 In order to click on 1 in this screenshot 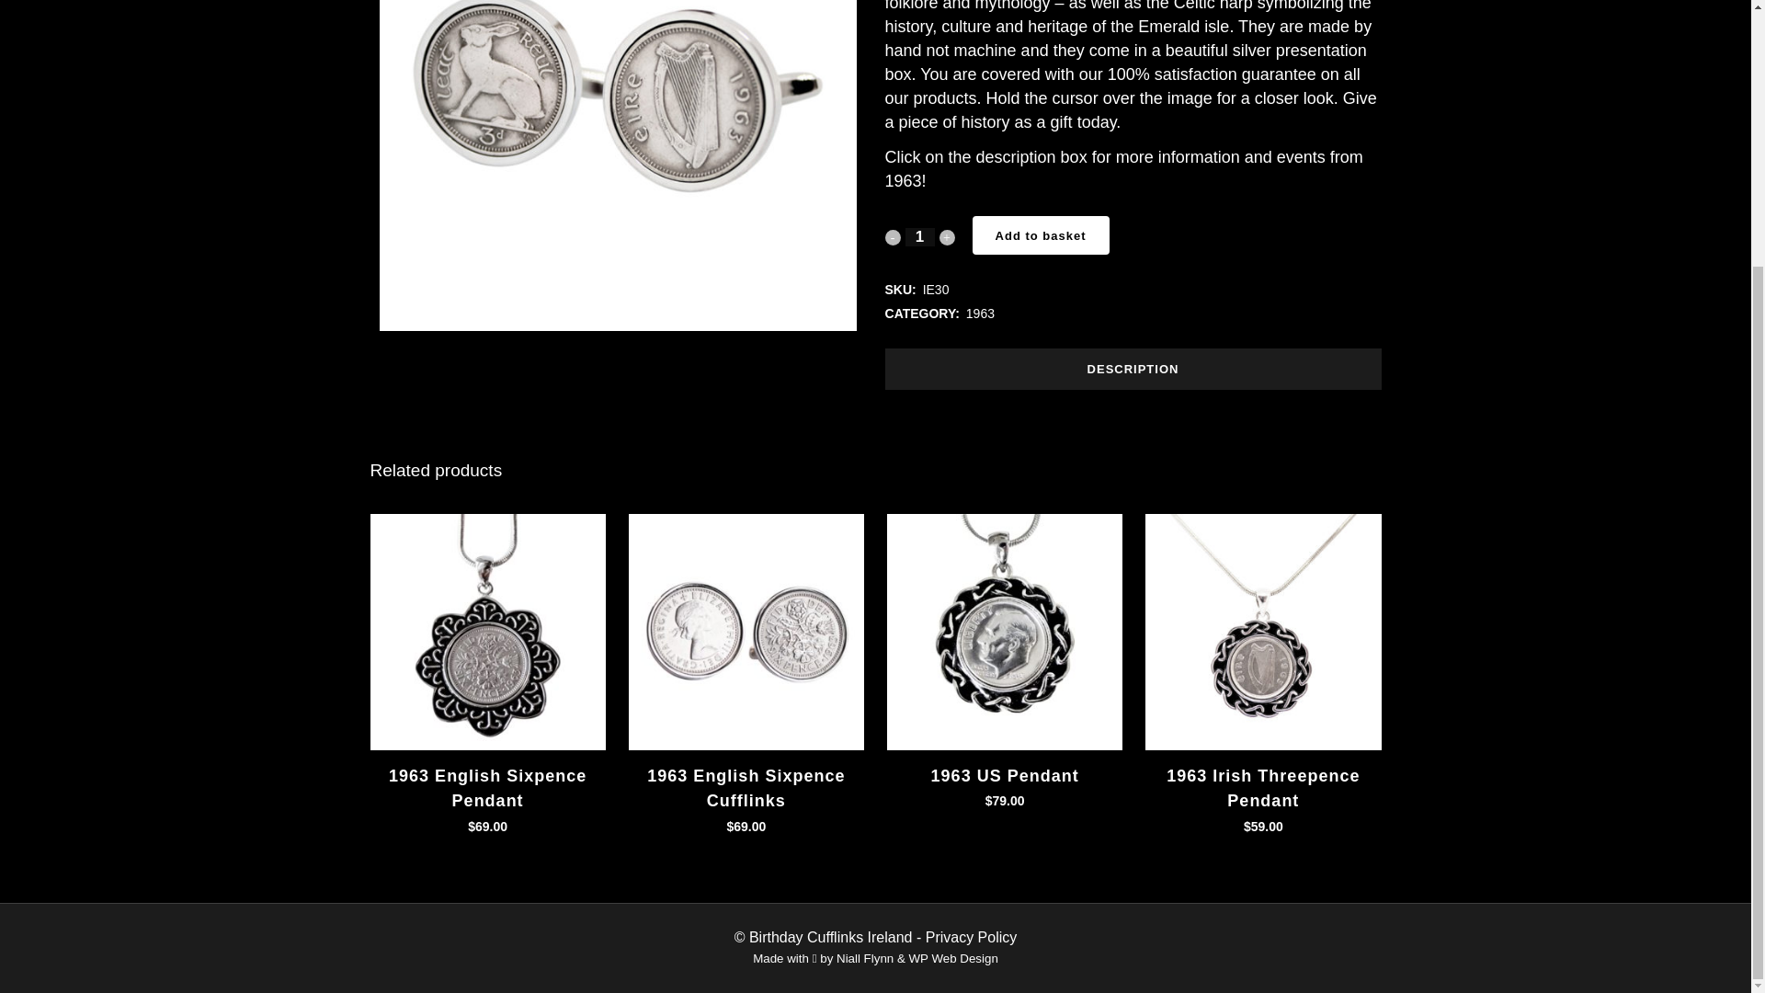, I will do `click(919, 237)`.